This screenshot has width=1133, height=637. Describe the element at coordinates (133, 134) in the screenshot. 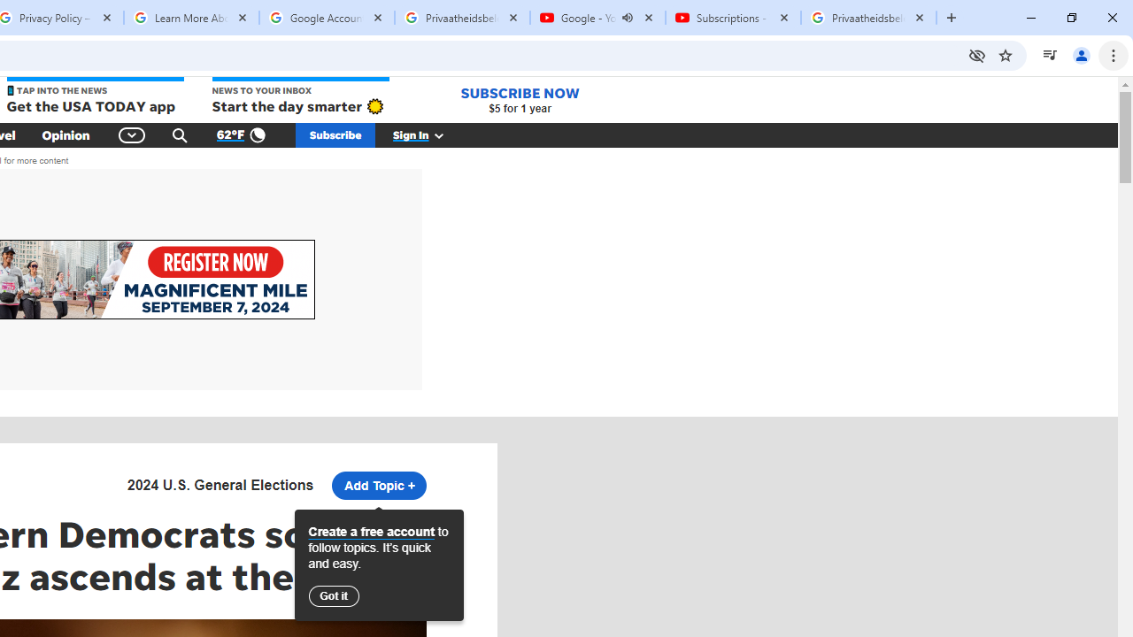

I see `Global Navigation` at that location.